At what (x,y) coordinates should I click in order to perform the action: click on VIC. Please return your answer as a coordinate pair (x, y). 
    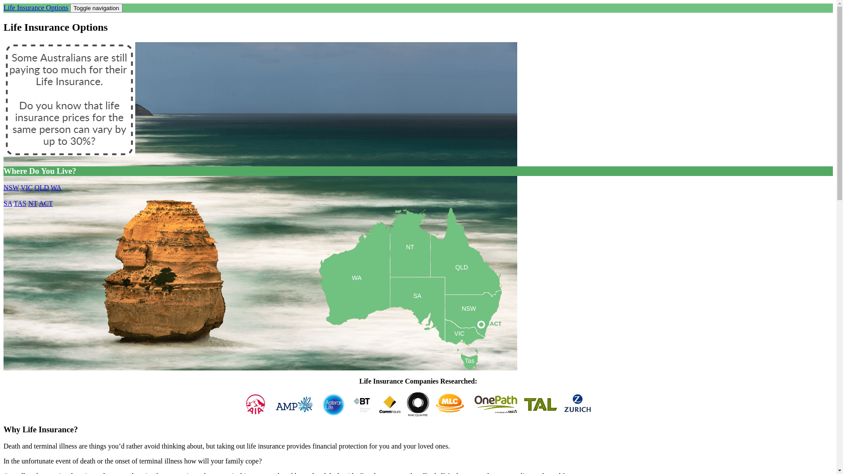
    Looking at the image, I should click on (27, 188).